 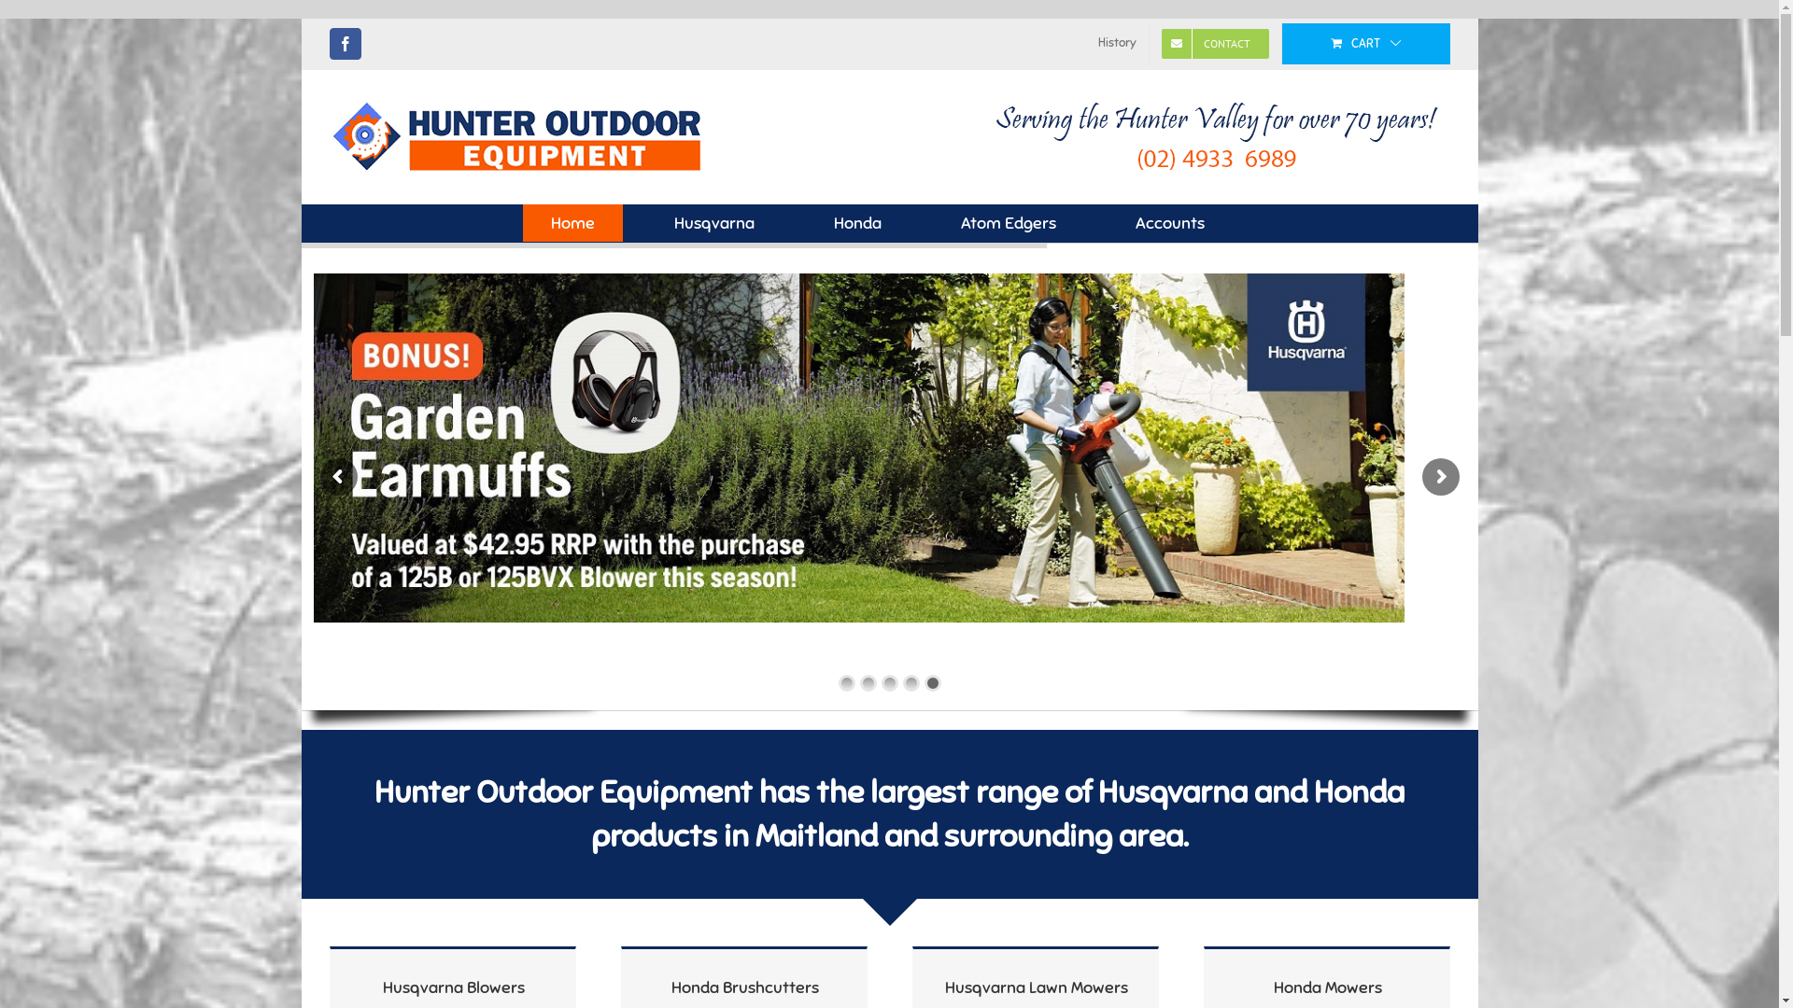 I want to click on History, so click(x=1117, y=44).